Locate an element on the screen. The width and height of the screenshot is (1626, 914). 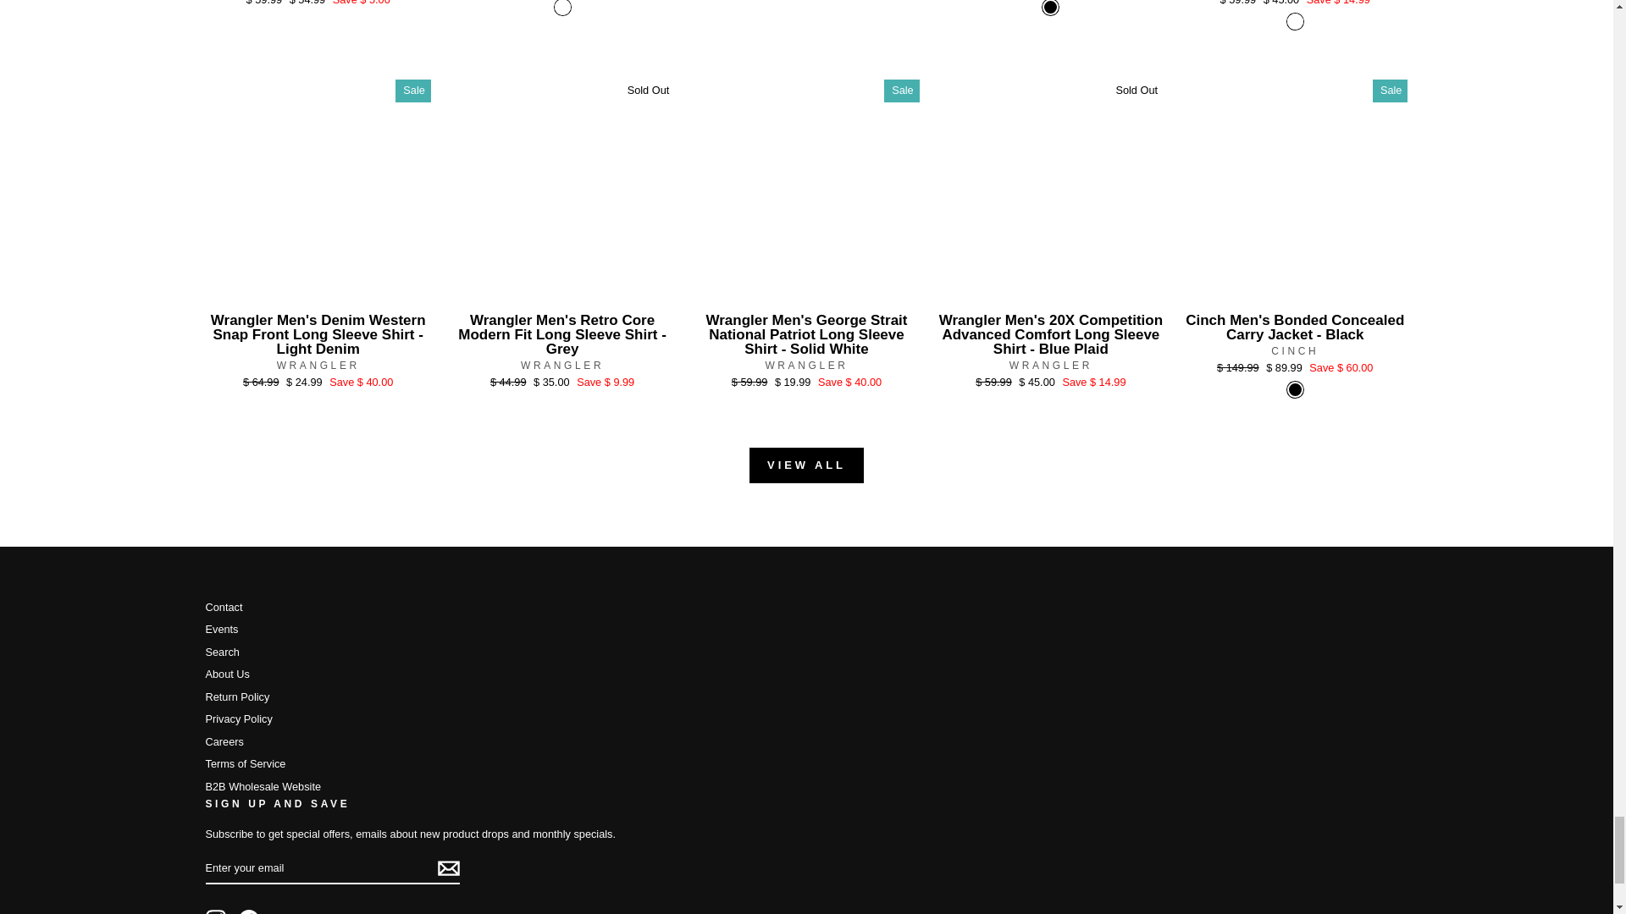
icon-email is located at coordinates (447, 868).